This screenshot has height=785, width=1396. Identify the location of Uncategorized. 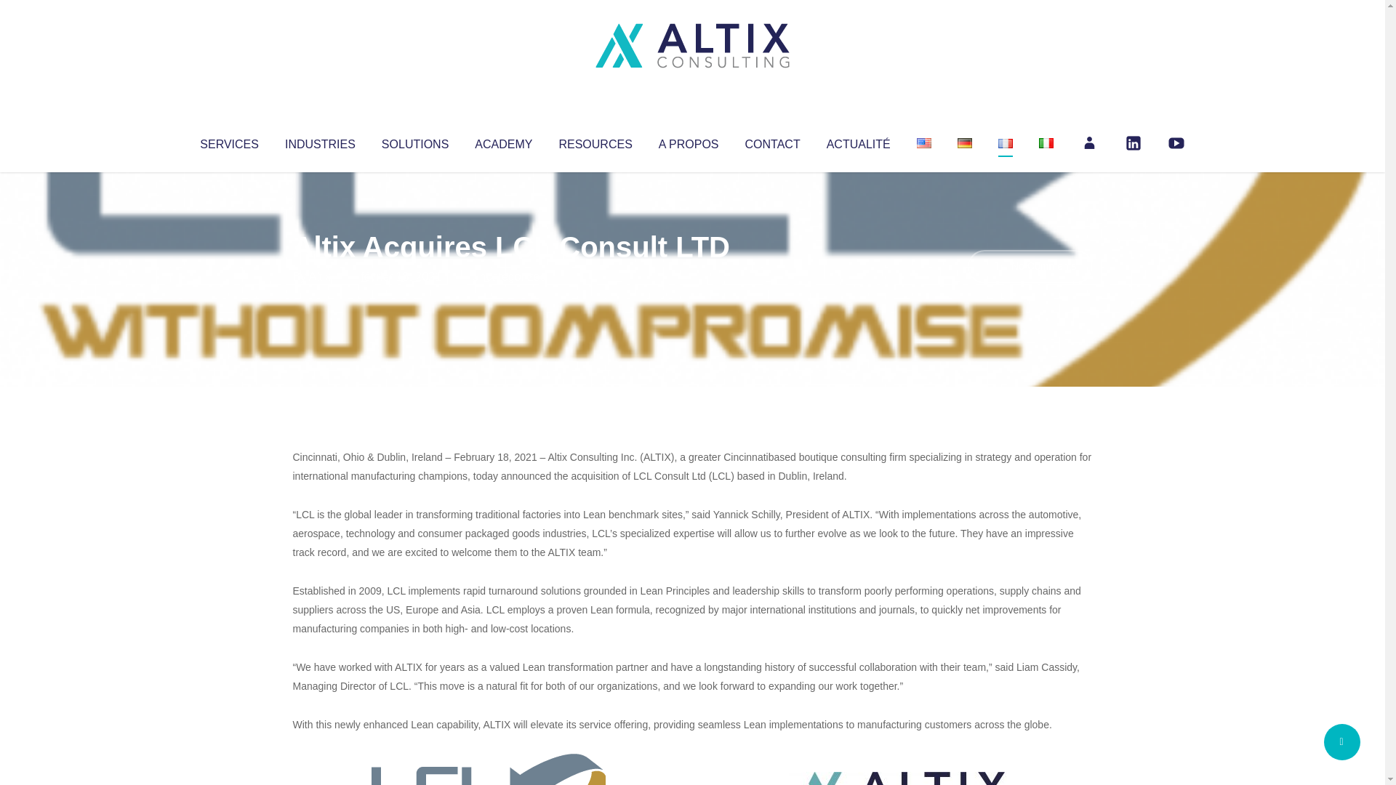
(508, 276).